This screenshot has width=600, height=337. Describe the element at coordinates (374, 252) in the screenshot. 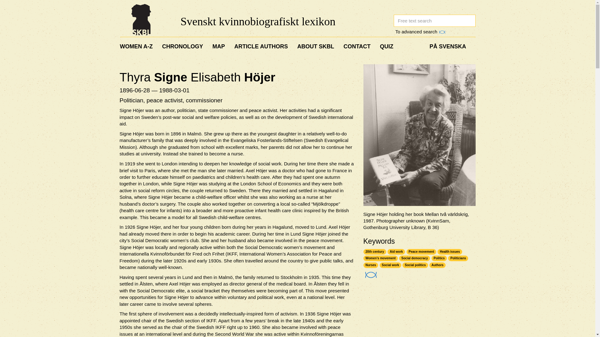

I see `20th century` at that location.